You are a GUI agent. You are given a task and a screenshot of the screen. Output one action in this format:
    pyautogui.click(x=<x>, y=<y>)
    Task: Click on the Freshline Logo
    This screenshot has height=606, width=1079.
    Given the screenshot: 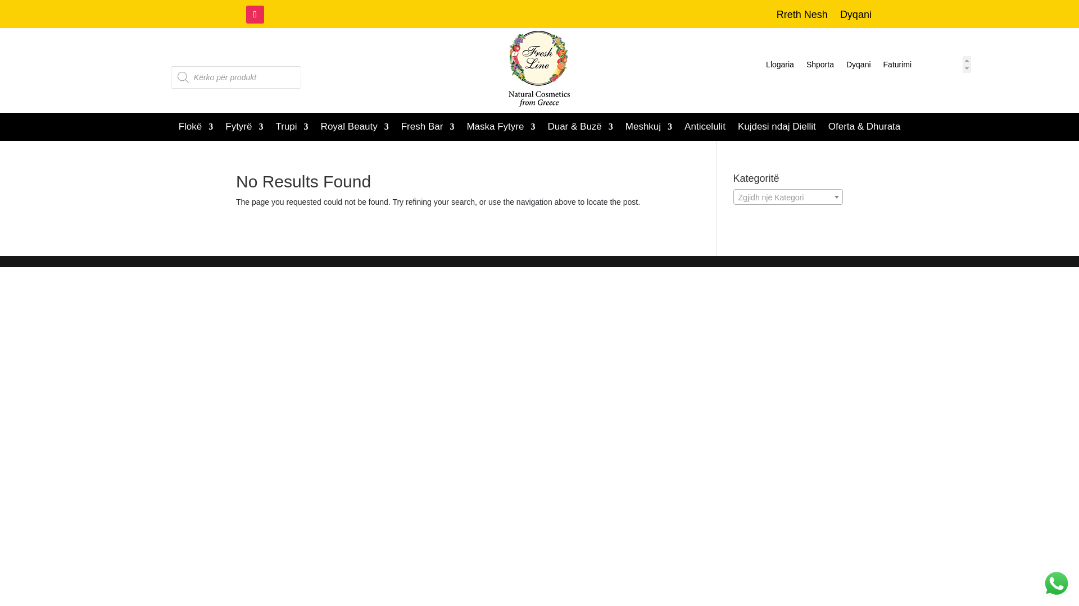 What is the action you would take?
    pyautogui.click(x=539, y=69)
    